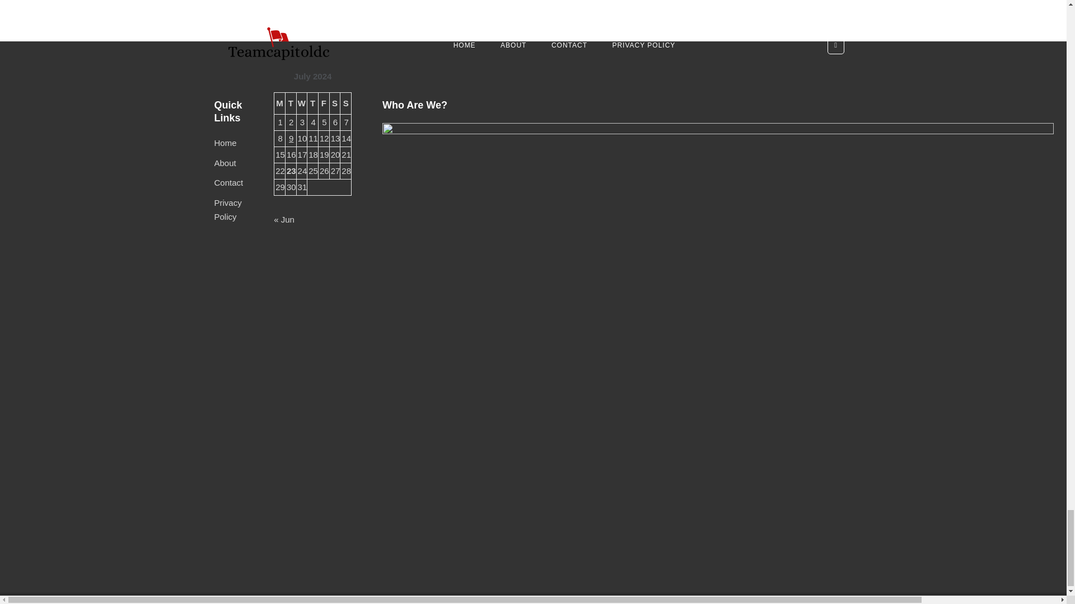 This screenshot has width=1075, height=604. What do you see at coordinates (290, 103) in the screenshot?
I see `Tuesday` at bounding box center [290, 103].